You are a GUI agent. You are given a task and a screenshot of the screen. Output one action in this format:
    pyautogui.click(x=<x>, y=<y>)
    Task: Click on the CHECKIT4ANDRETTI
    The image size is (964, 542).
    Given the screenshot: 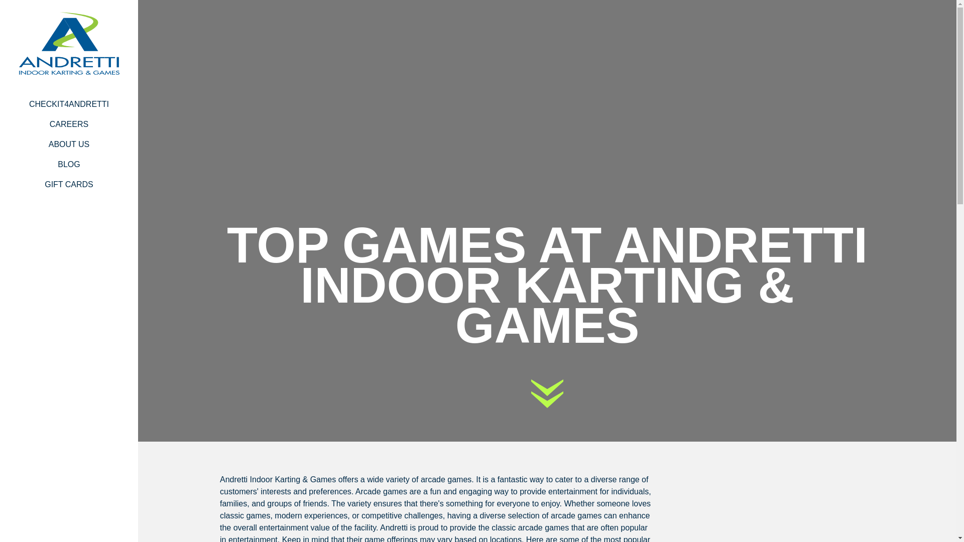 What is the action you would take?
    pyautogui.click(x=69, y=104)
    